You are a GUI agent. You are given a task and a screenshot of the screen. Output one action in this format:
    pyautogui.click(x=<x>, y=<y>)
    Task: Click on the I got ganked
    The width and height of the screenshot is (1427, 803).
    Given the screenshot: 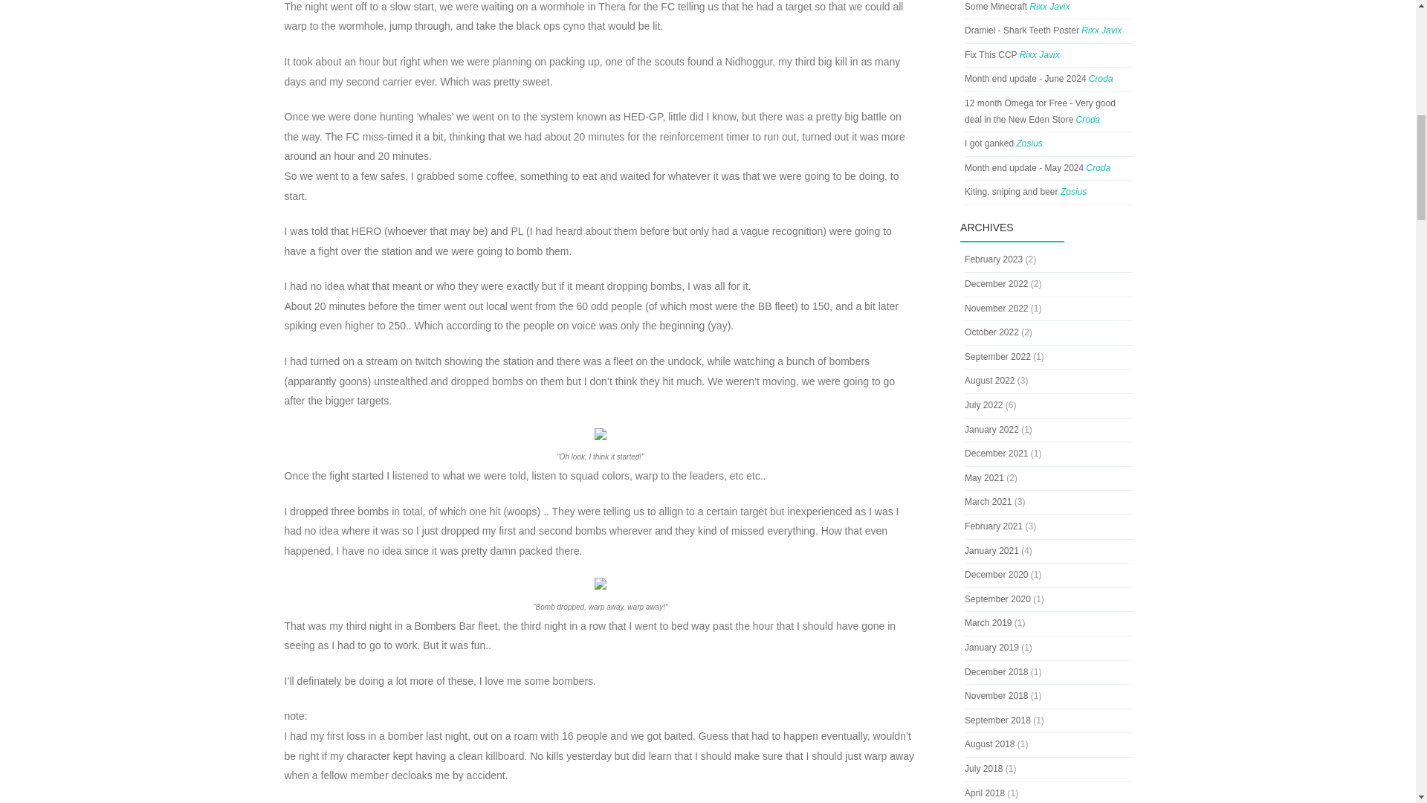 What is the action you would take?
    pyautogui.click(x=988, y=143)
    